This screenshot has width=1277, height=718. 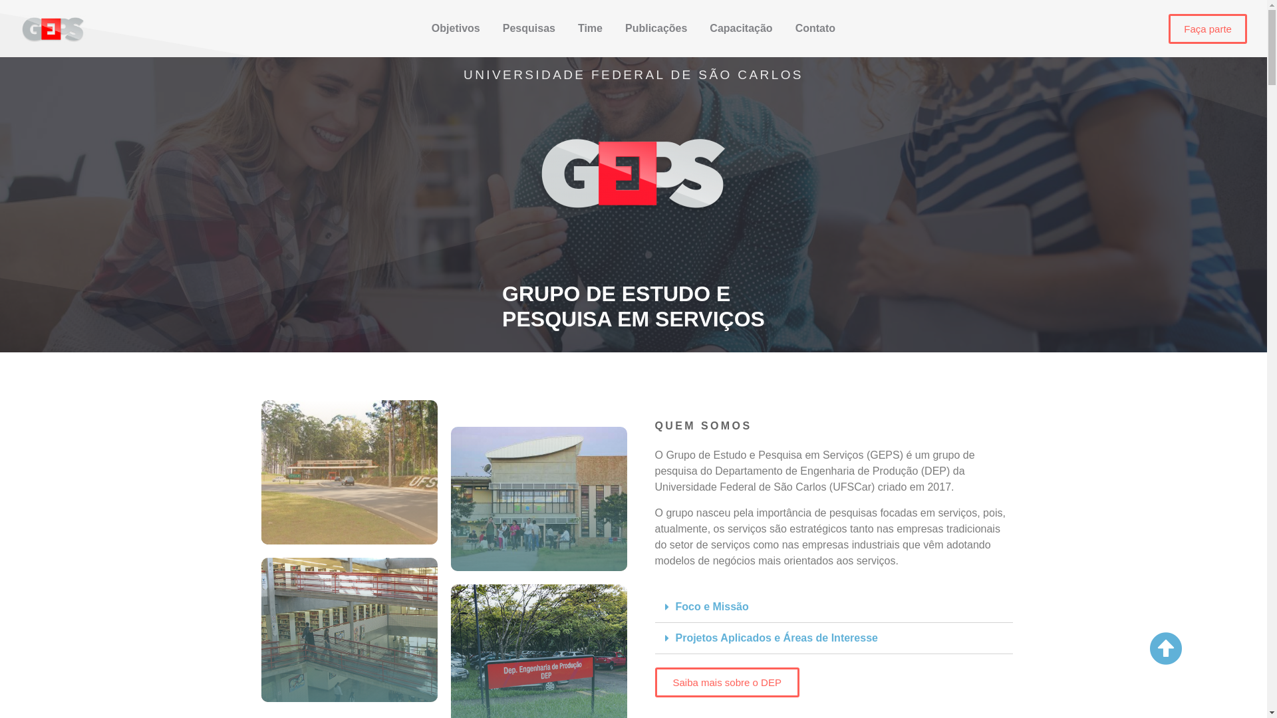 I want to click on Contato, so click(x=815, y=29).